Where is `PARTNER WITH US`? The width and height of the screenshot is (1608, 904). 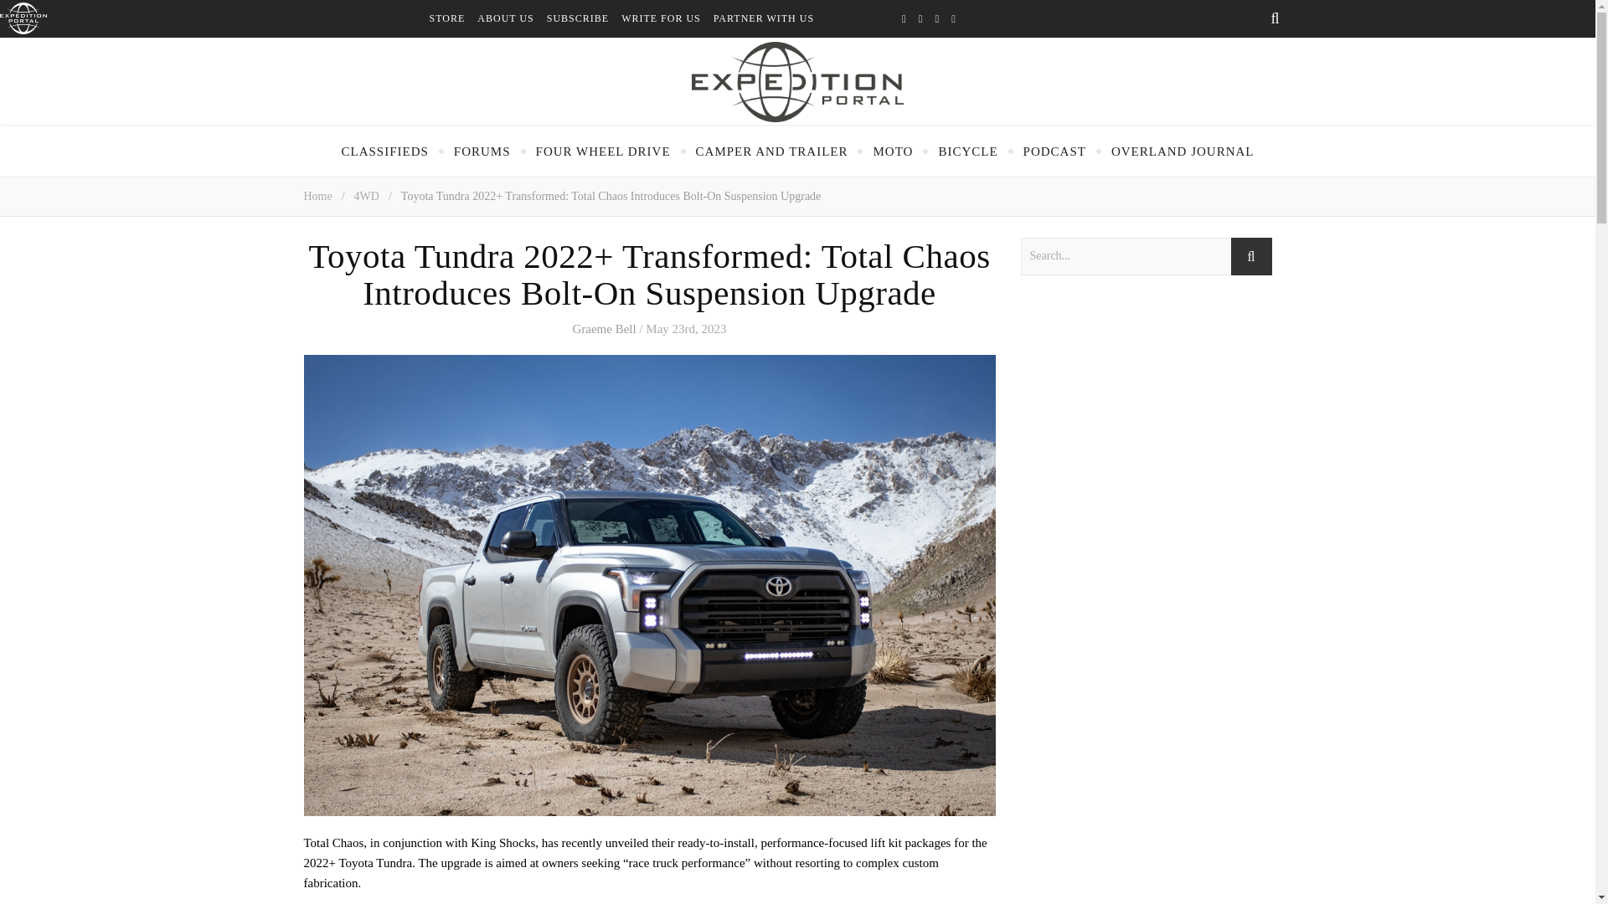 PARTNER WITH US is located at coordinates (770, 18).